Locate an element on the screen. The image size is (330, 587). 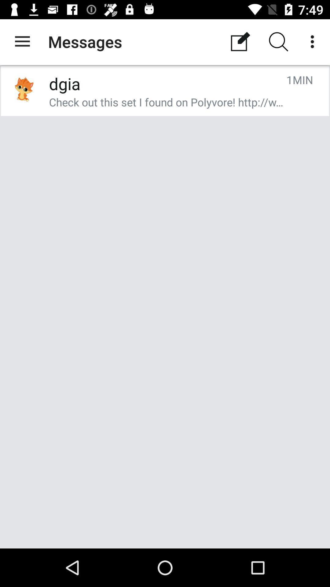
turn off app to the right of the messages app is located at coordinates (240, 42).